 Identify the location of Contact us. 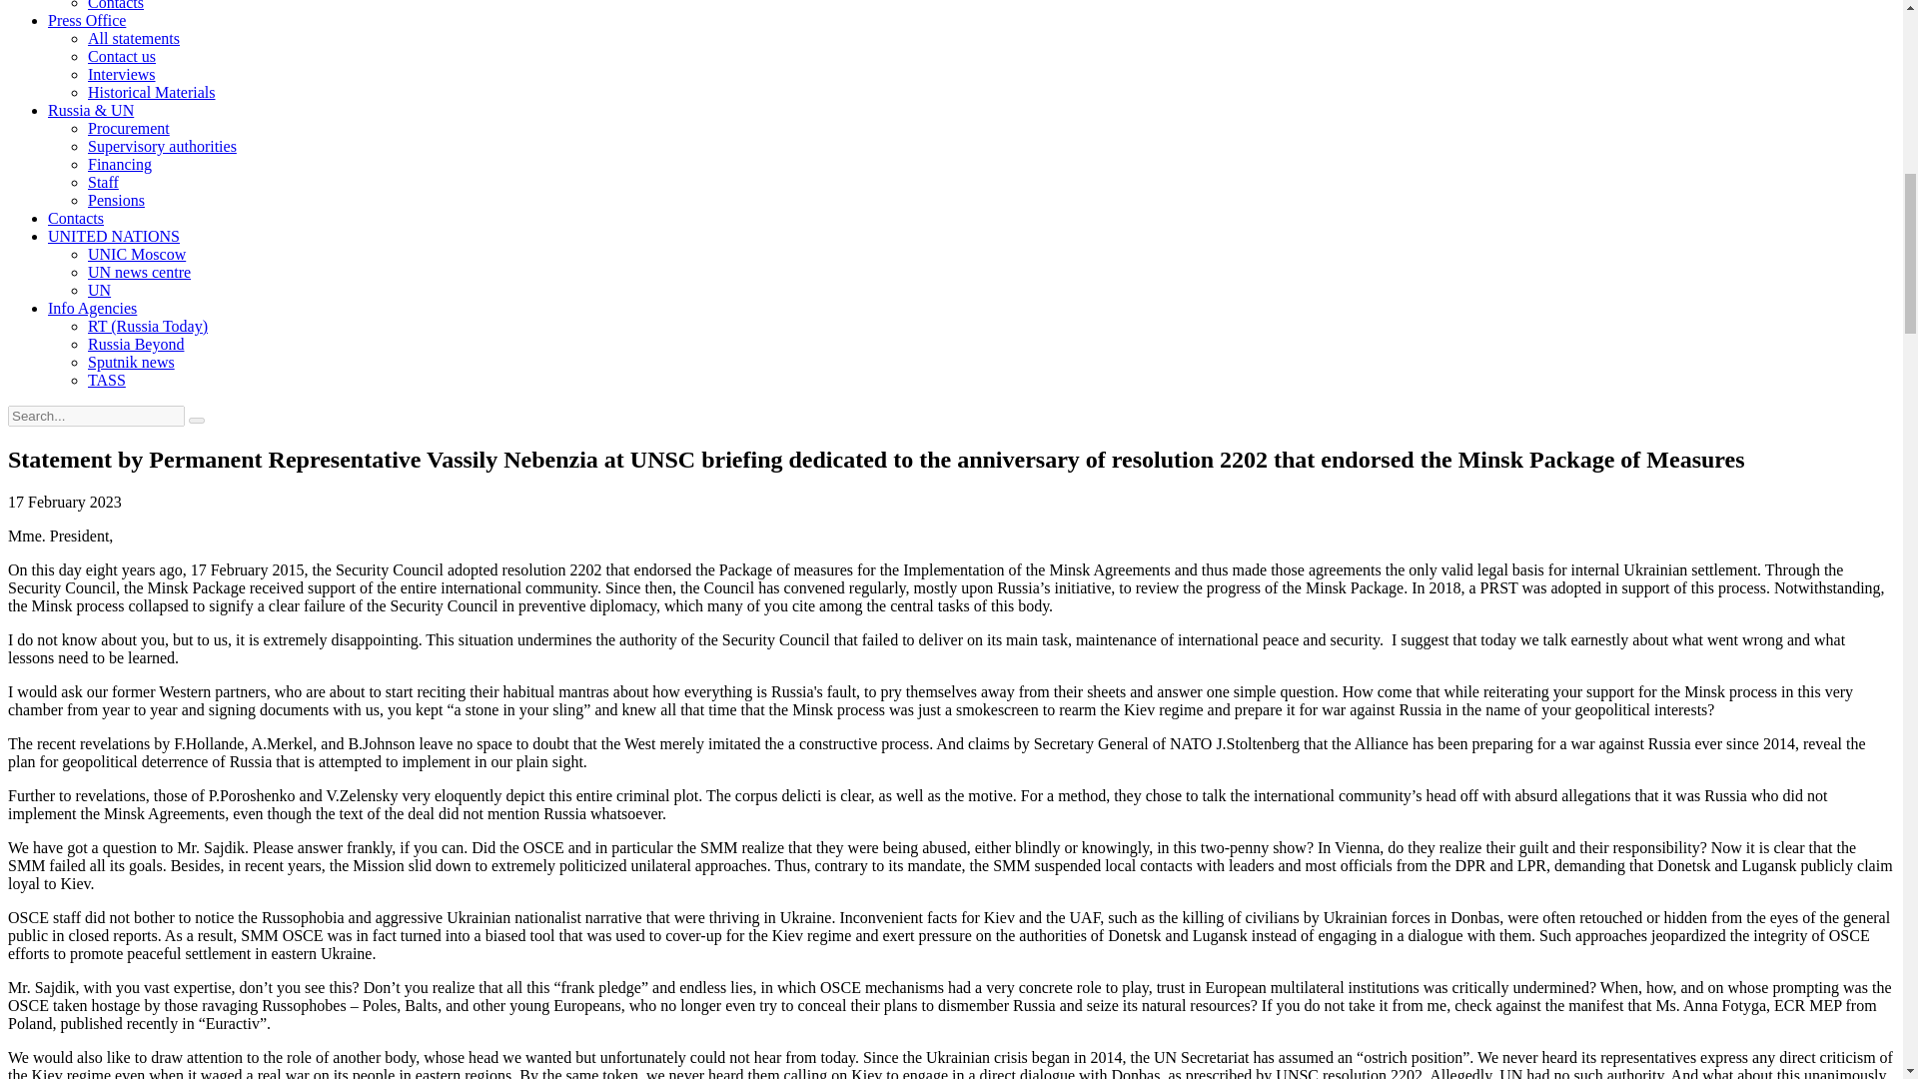
(122, 56).